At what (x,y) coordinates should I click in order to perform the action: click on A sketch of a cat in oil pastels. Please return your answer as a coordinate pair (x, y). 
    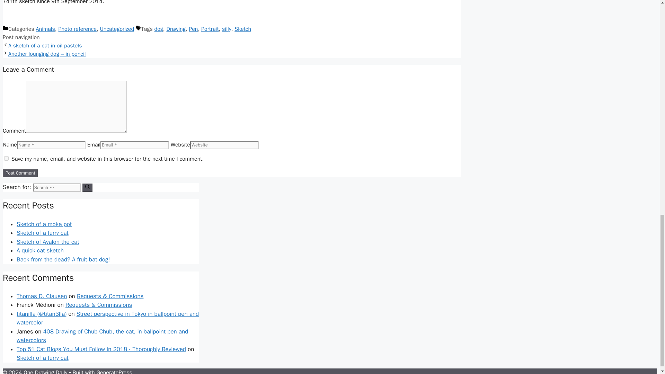
    Looking at the image, I should click on (45, 46).